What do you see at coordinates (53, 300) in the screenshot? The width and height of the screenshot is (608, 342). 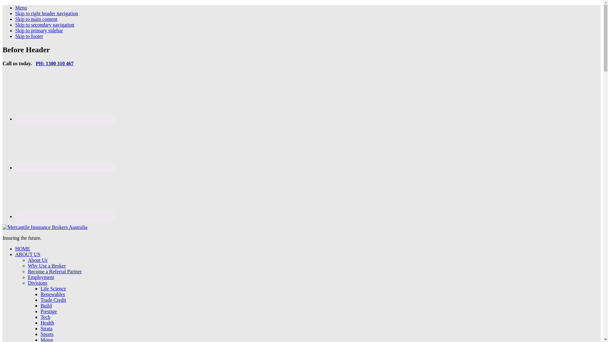 I see `Trade Credit` at bounding box center [53, 300].